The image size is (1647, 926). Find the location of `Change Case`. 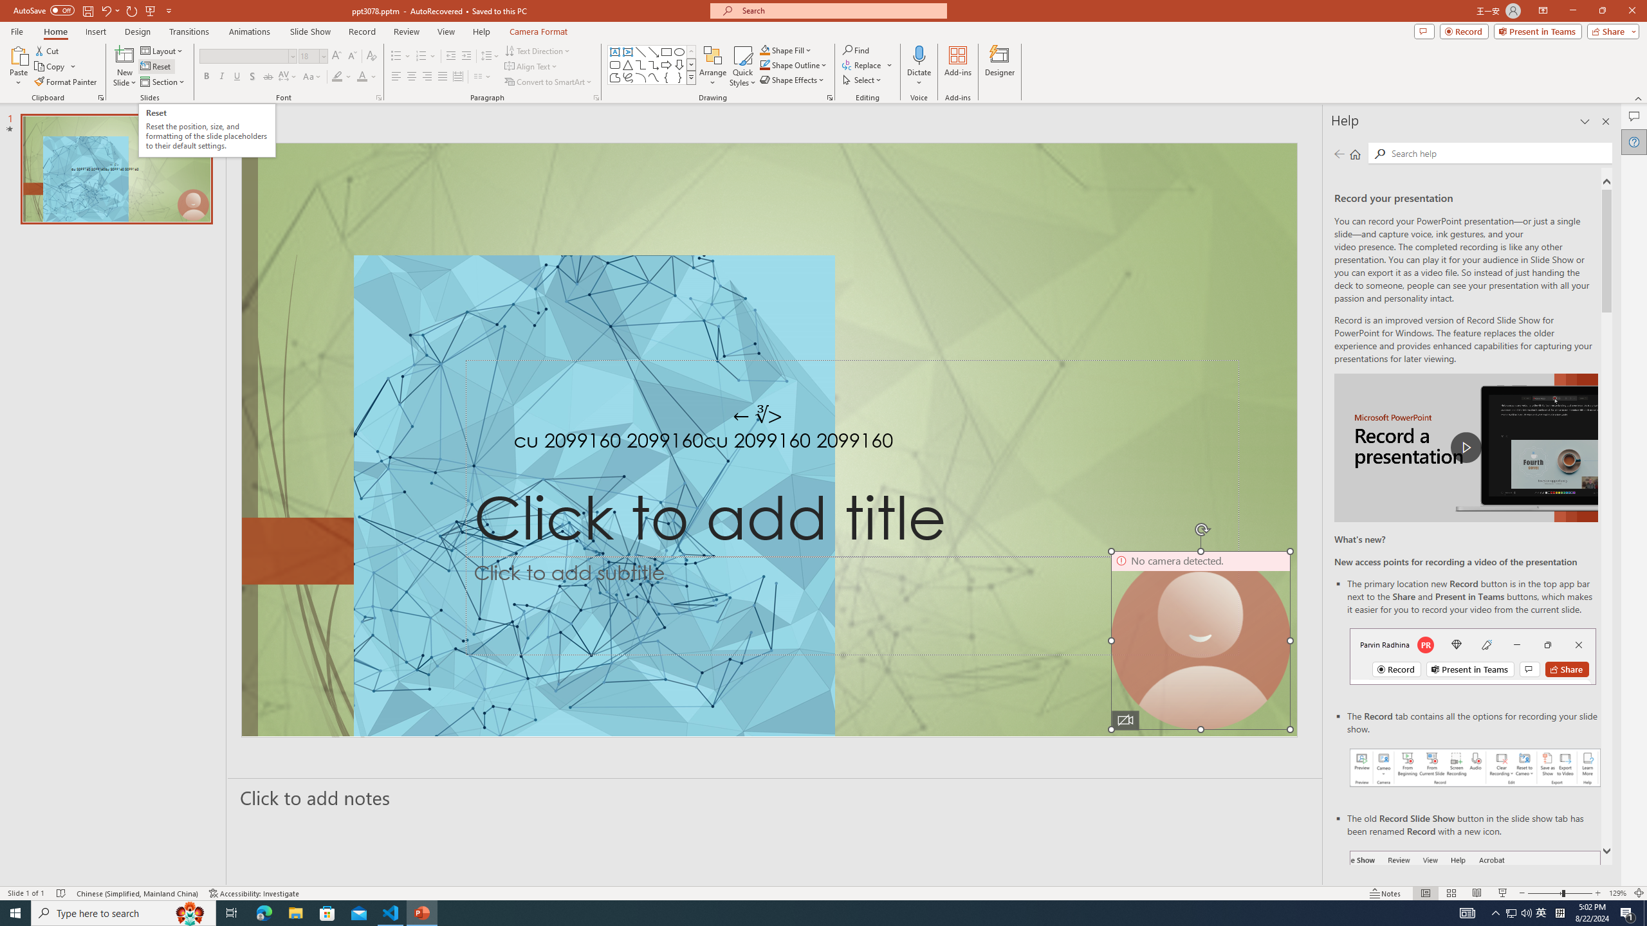

Change Case is located at coordinates (313, 77).